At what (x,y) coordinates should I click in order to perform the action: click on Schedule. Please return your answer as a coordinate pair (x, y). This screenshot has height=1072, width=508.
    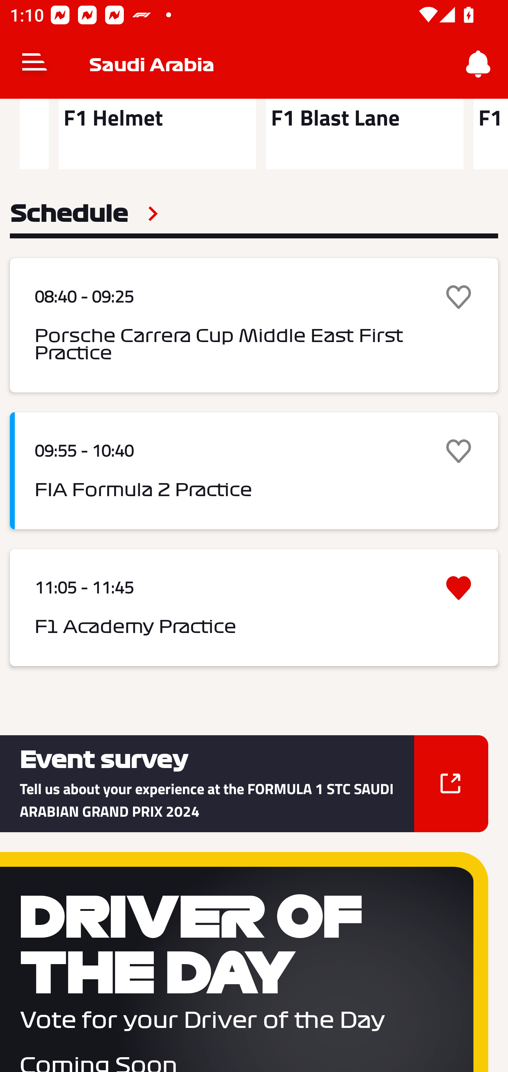
    Looking at the image, I should click on (84, 214).